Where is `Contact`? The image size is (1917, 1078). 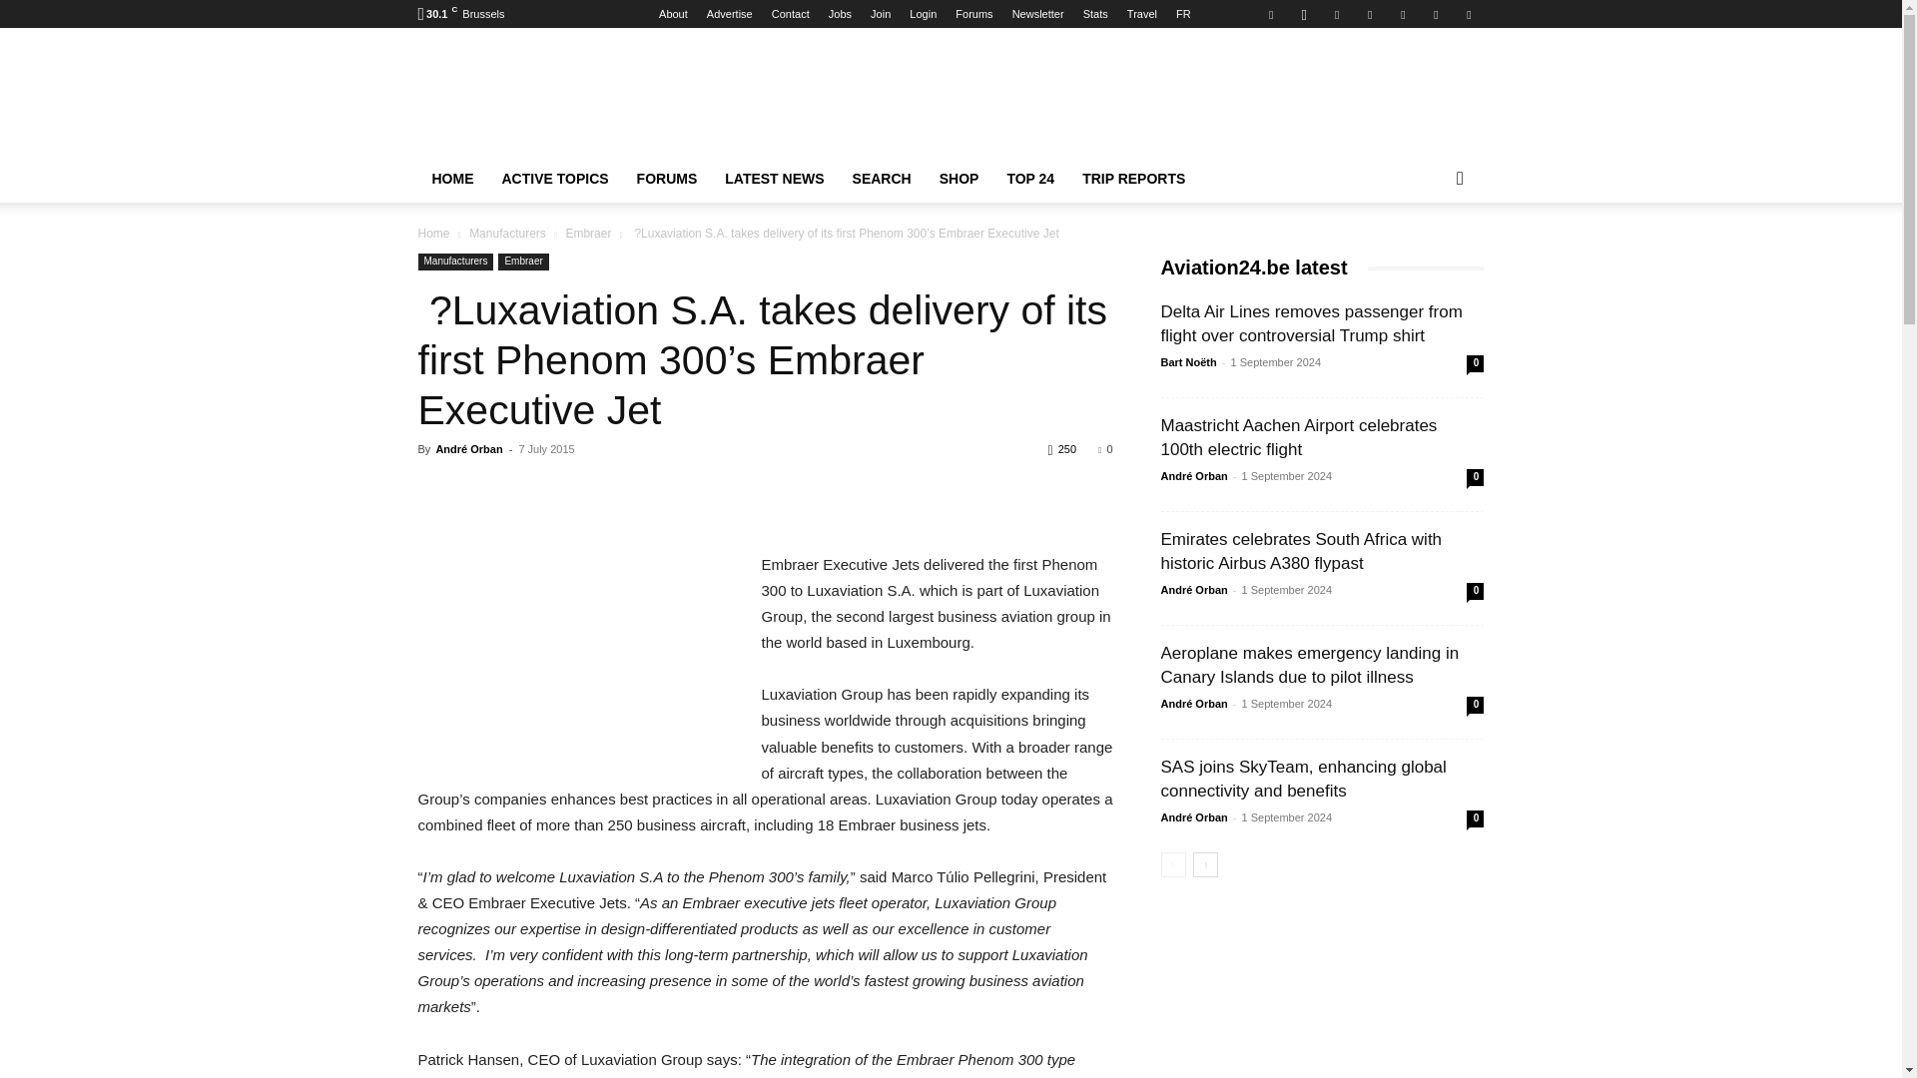 Contact is located at coordinates (791, 14).